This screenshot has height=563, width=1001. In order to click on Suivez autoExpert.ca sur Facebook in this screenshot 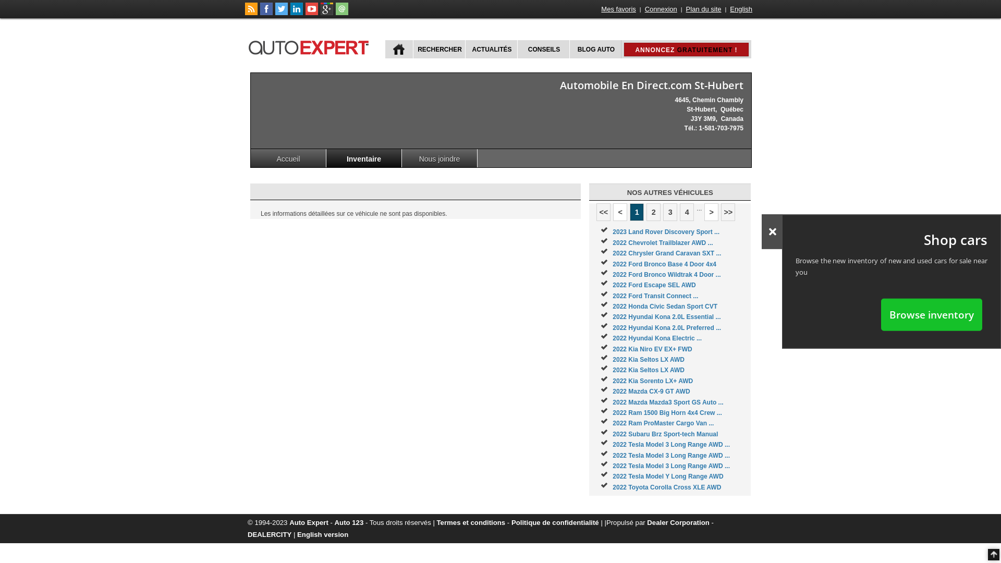, I will do `click(266, 13)`.